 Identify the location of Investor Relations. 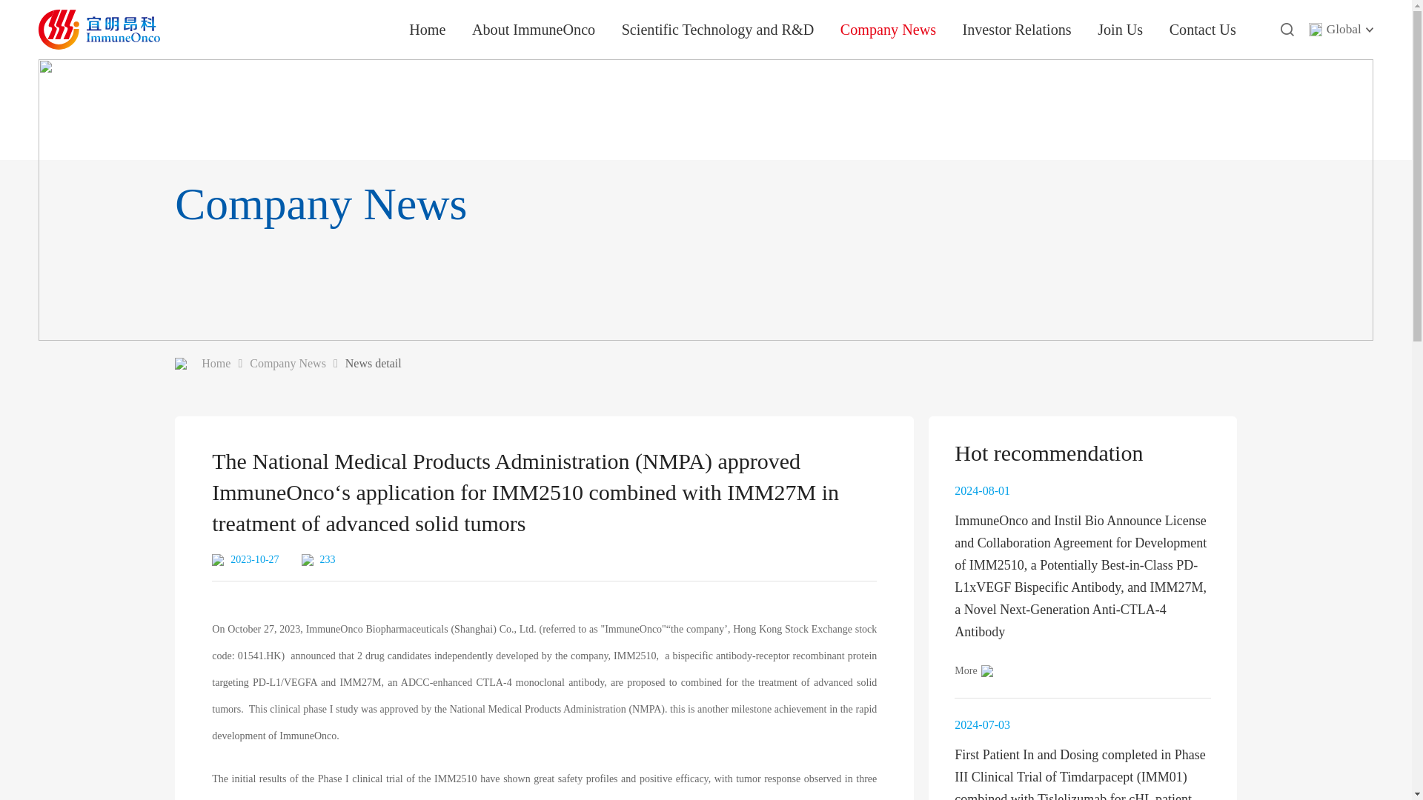
(1016, 30).